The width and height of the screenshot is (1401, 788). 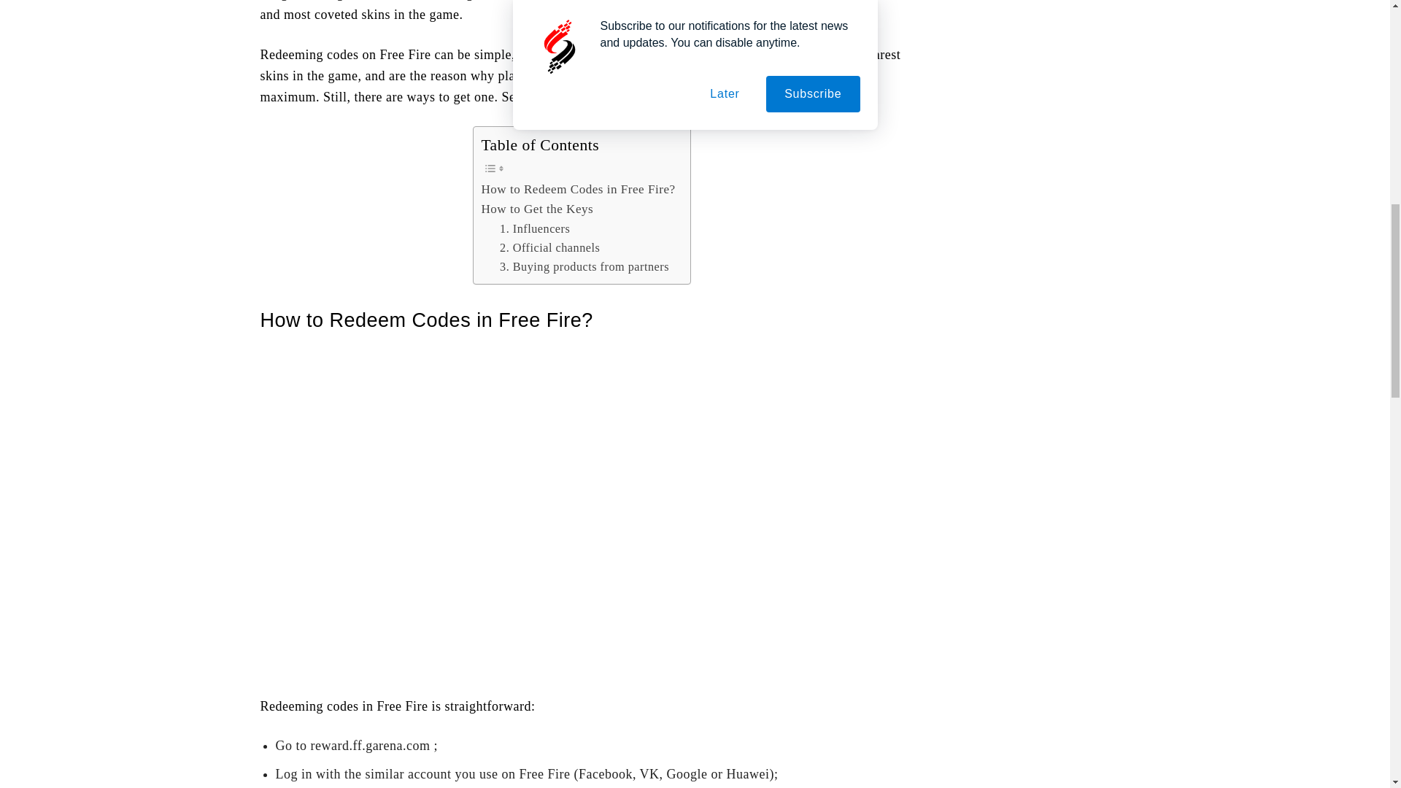 I want to click on 1. Influencers, so click(x=535, y=229).